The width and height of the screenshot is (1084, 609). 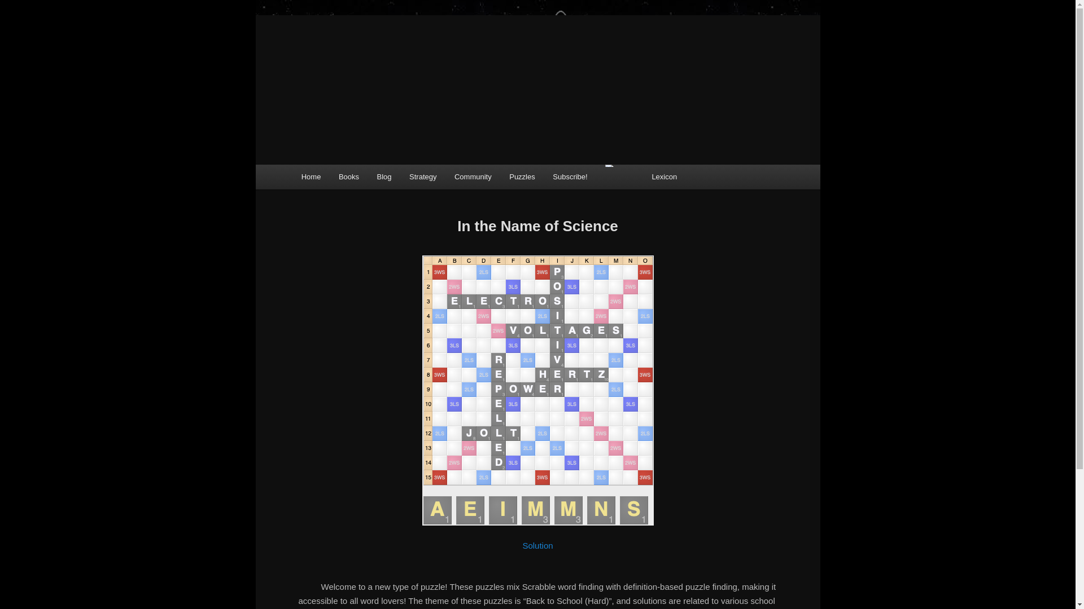 What do you see at coordinates (537, 546) in the screenshot?
I see `Solution` at bounding box center [537, 546].